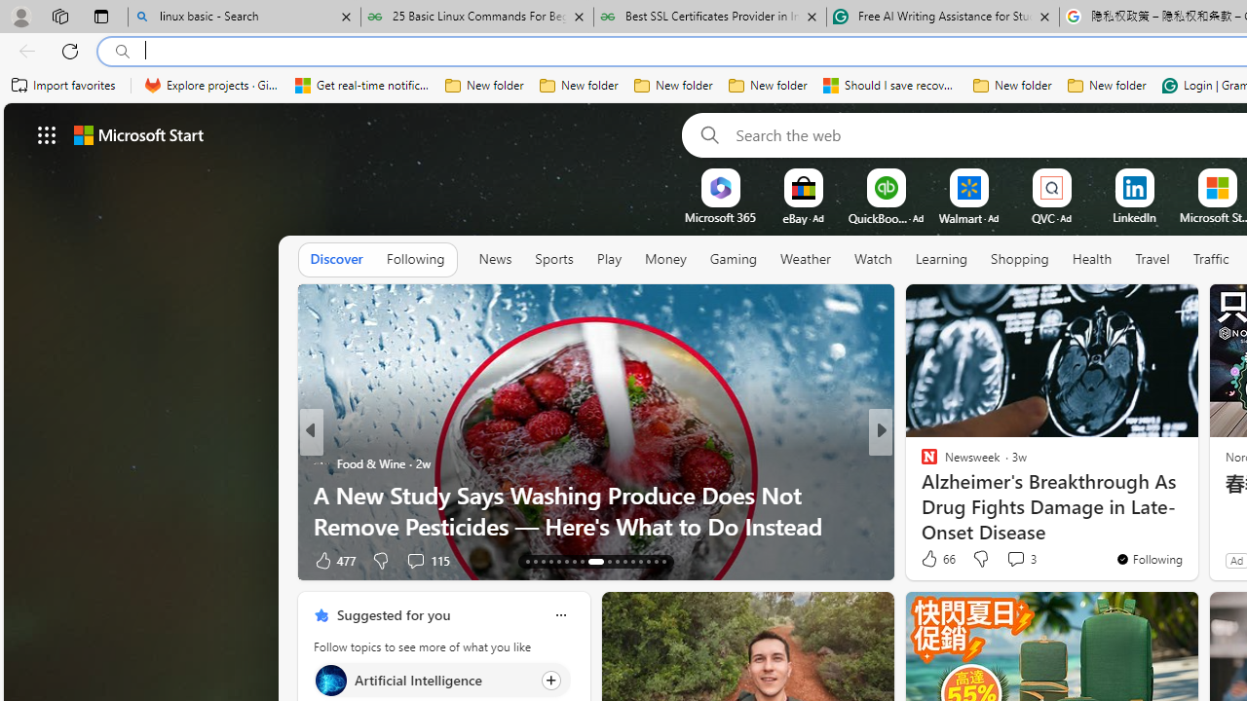 This screenshot has height=701, width=1247. Describe the element at coordinates (1092, 260) in the screenshot. I see `Health` at that location.